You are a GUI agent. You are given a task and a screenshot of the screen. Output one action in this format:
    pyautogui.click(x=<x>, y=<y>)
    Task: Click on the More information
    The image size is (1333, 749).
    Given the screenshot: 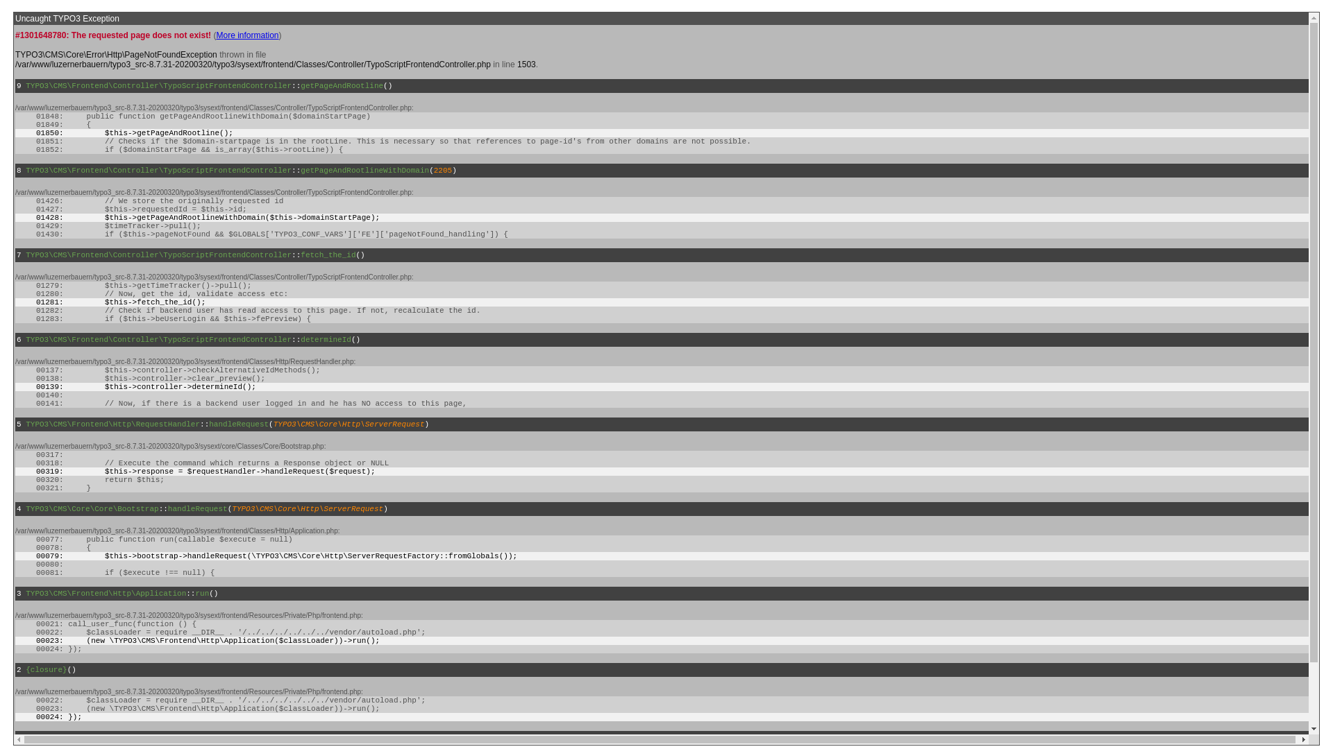 What is the action you would take?
    pyautogui.click(x=247, y=35)
    